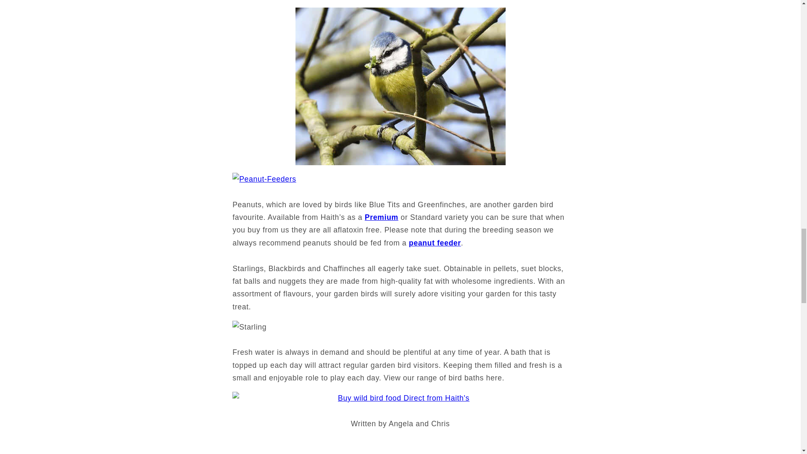  What do you see at coordinates (400, 404) in the screenshot?
I see `Buy wild bird food Direct from Haith's` at bounding box center [400, 404].